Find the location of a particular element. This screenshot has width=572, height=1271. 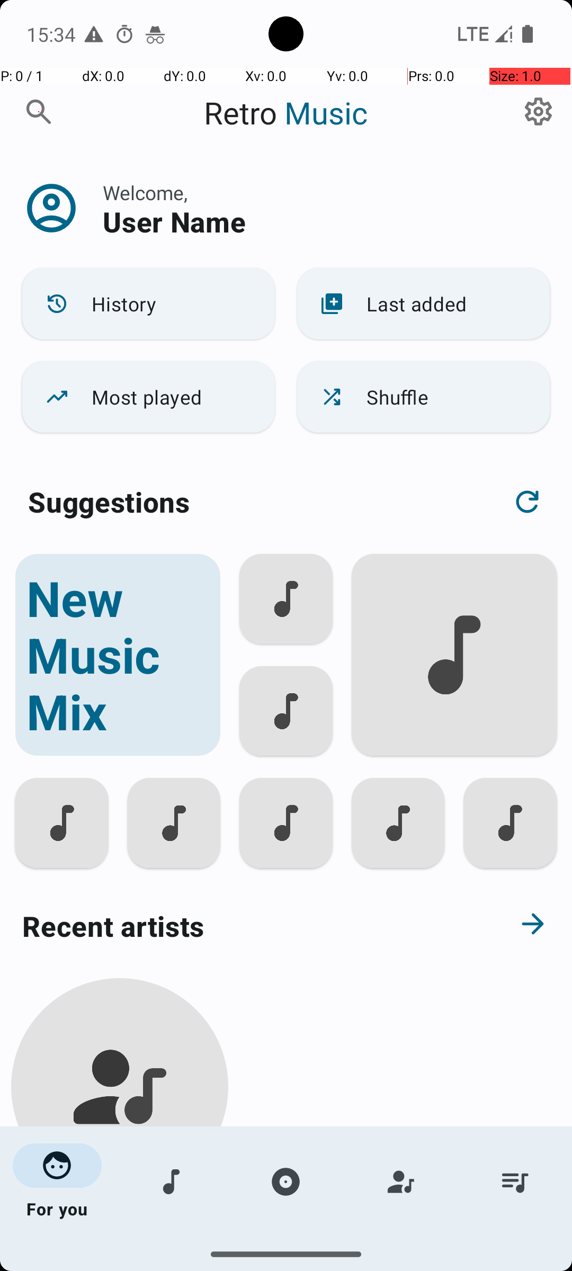

Songs is located at coordinates (172, 1182).